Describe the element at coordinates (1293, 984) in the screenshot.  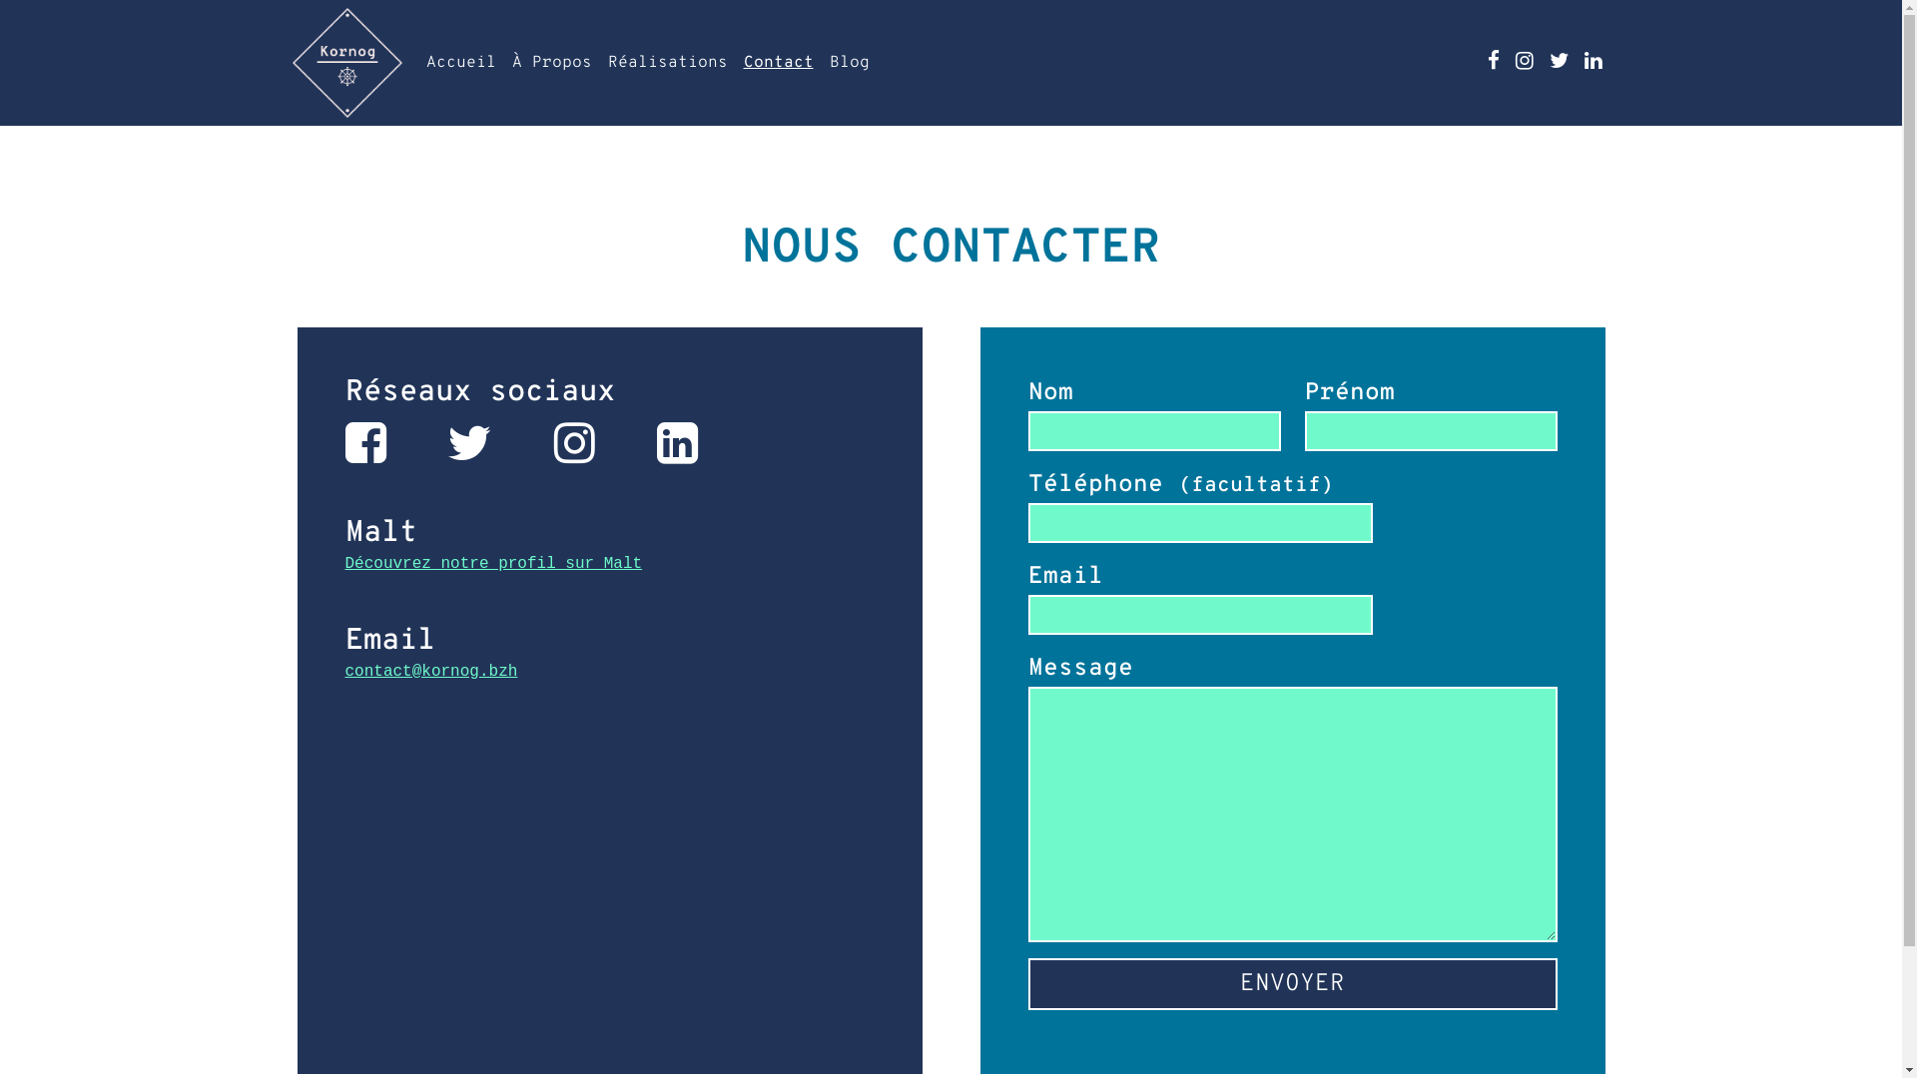
I see `Envoyer` at that location.